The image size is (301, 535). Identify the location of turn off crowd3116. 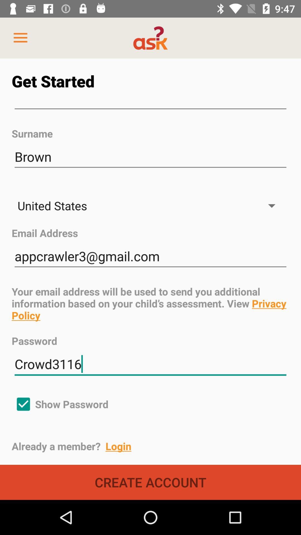
(151, 364).